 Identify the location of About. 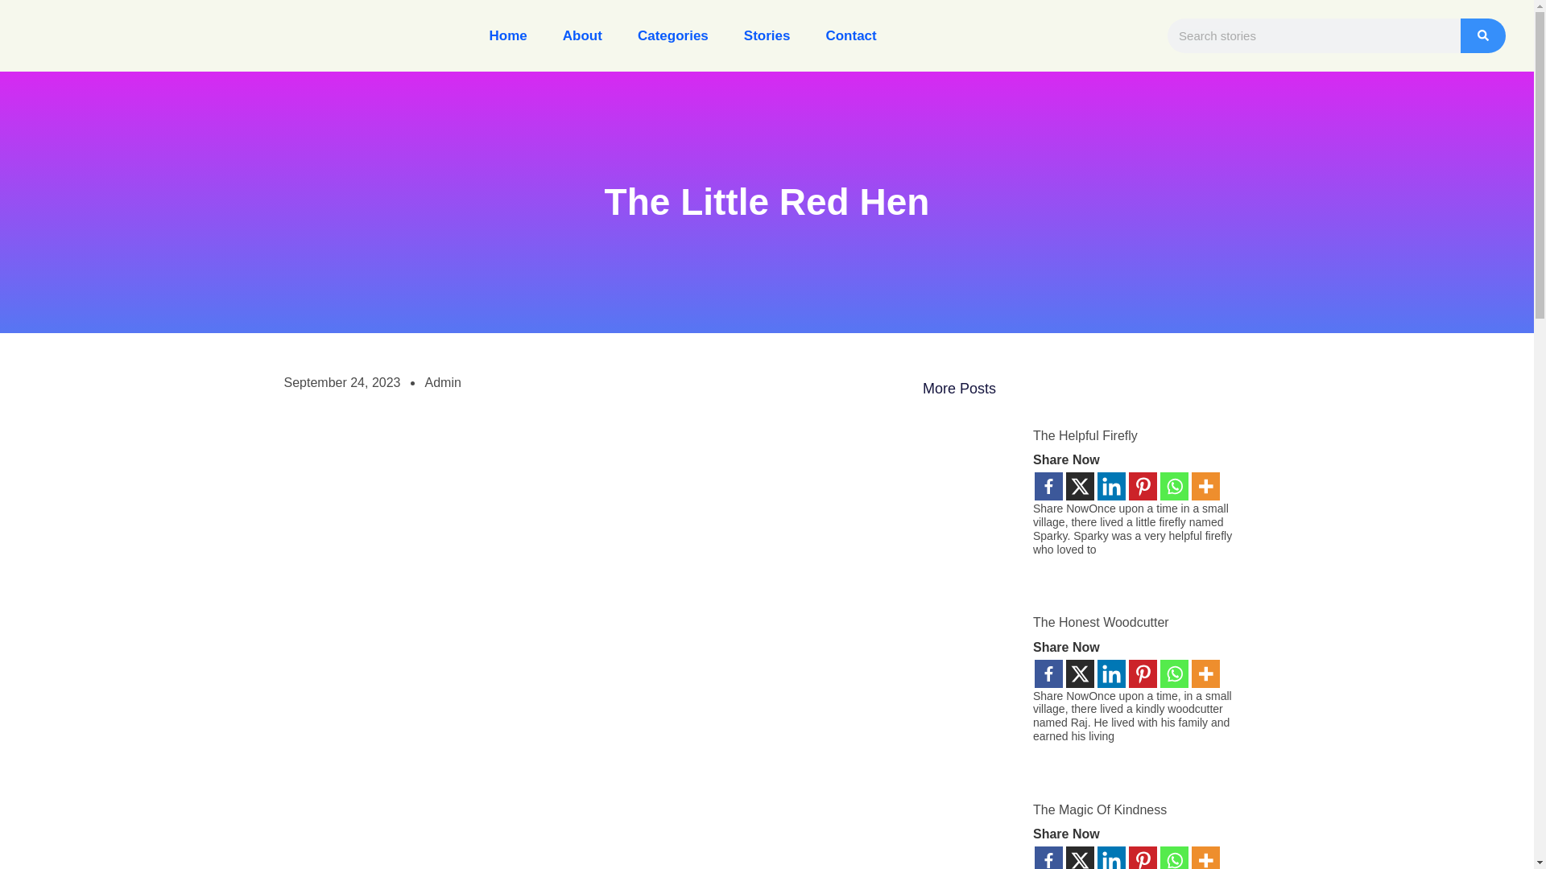
(582, 35).